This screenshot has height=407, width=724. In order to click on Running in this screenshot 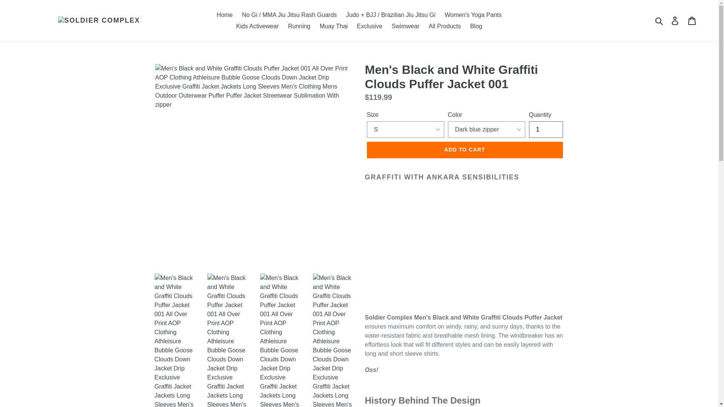, I will do `click(299, 26)`.